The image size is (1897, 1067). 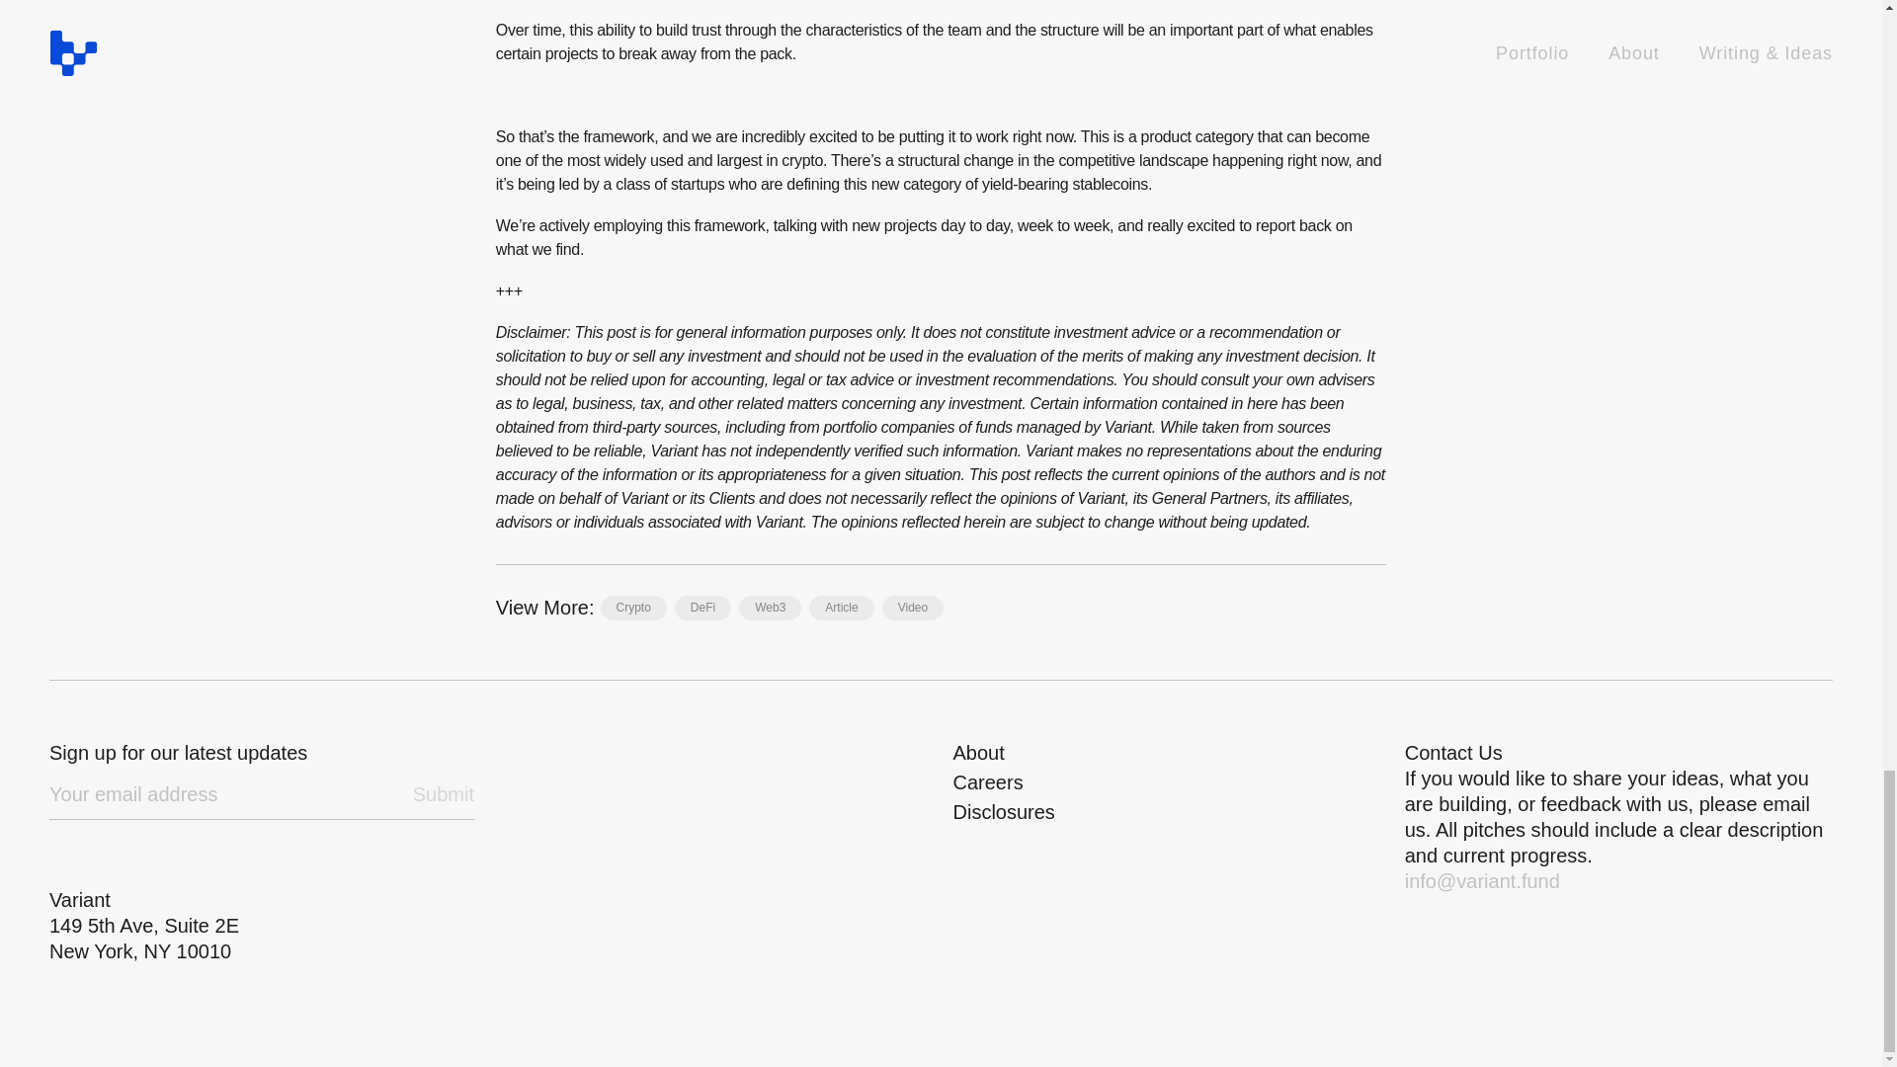 What do you see at coordinates (702, 607) in the screenshot?
I see `DeFi` at bounding box center [702, 607].